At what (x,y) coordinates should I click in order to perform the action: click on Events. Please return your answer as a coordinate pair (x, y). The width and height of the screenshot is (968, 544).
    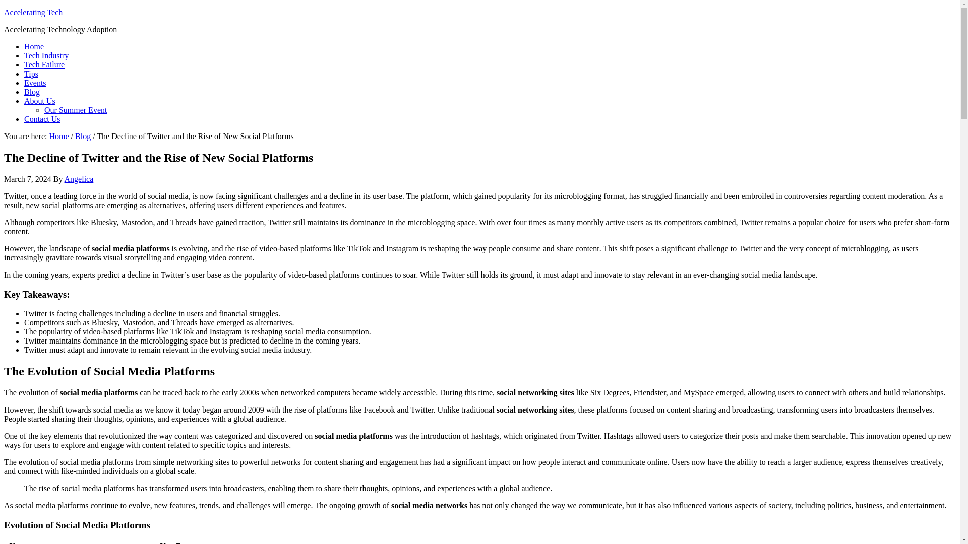
    Looking at the image, I should click on (35, 83).